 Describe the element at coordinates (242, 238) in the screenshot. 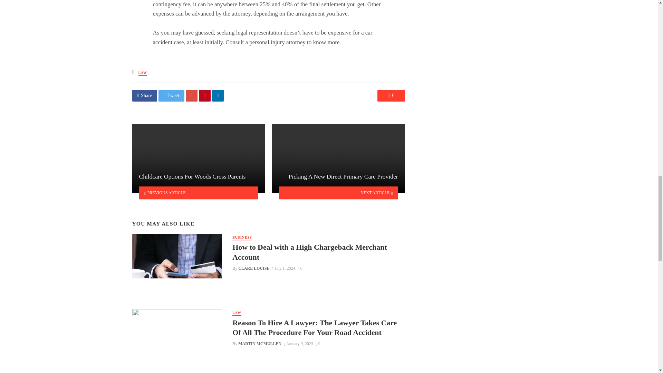

I see `BUSINESS` at that location.